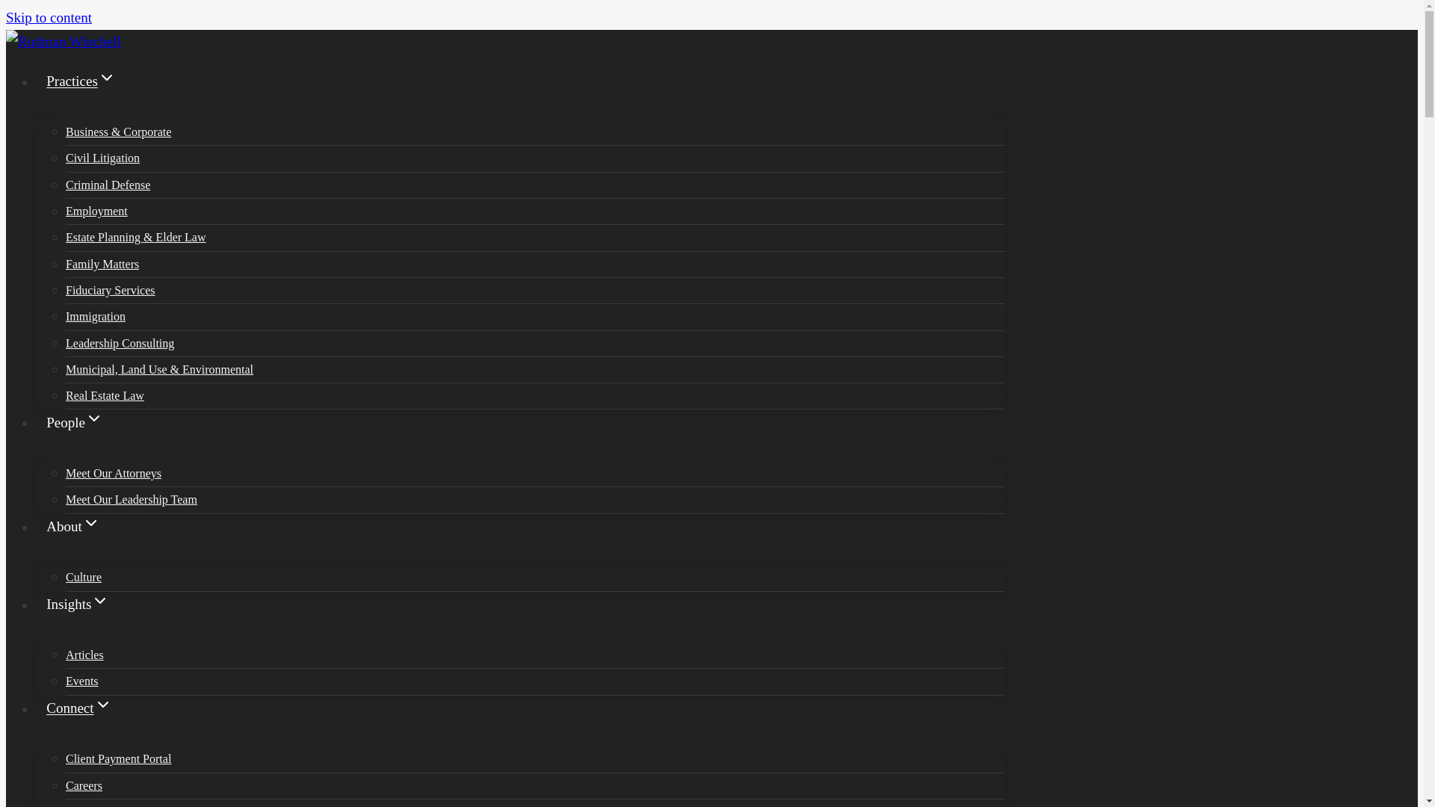 This screenshot has width=1435, height=807. Describe the element at coordinates (535, 211) in the screenshot. I see `Employment` at that location.